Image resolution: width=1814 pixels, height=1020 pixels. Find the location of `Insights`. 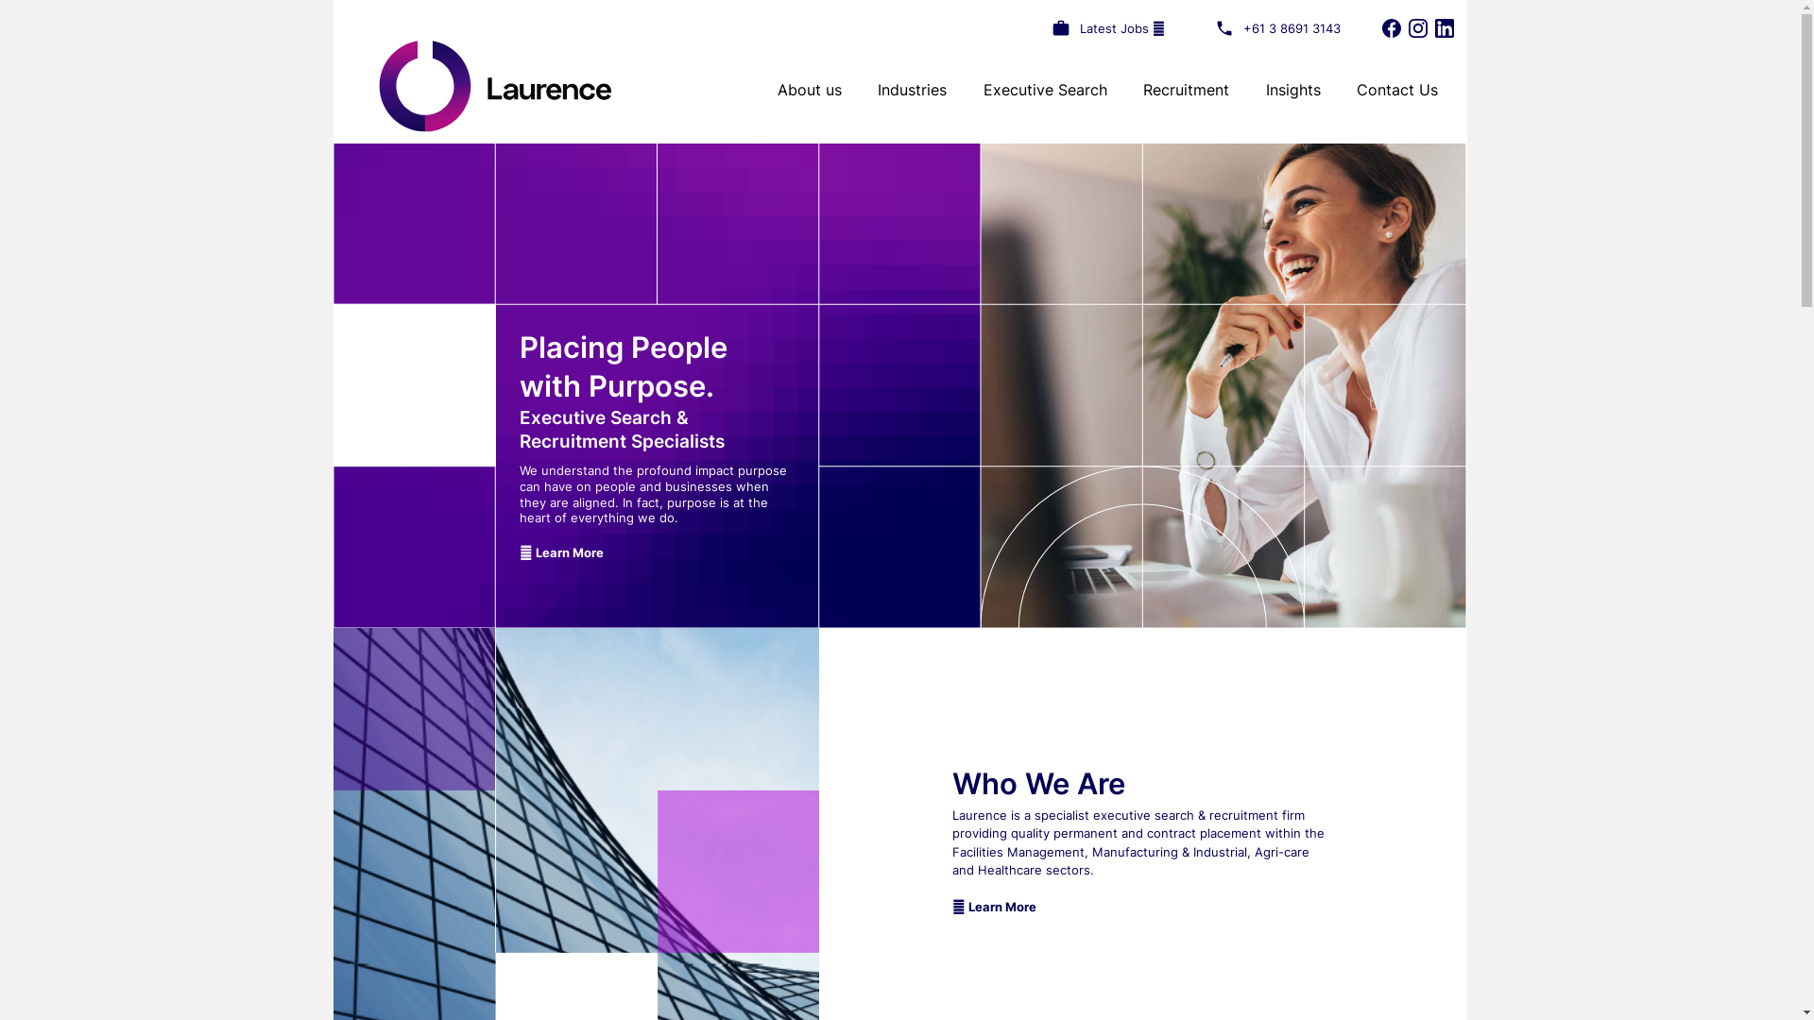

Insights is located at coordinates (1293, 90).